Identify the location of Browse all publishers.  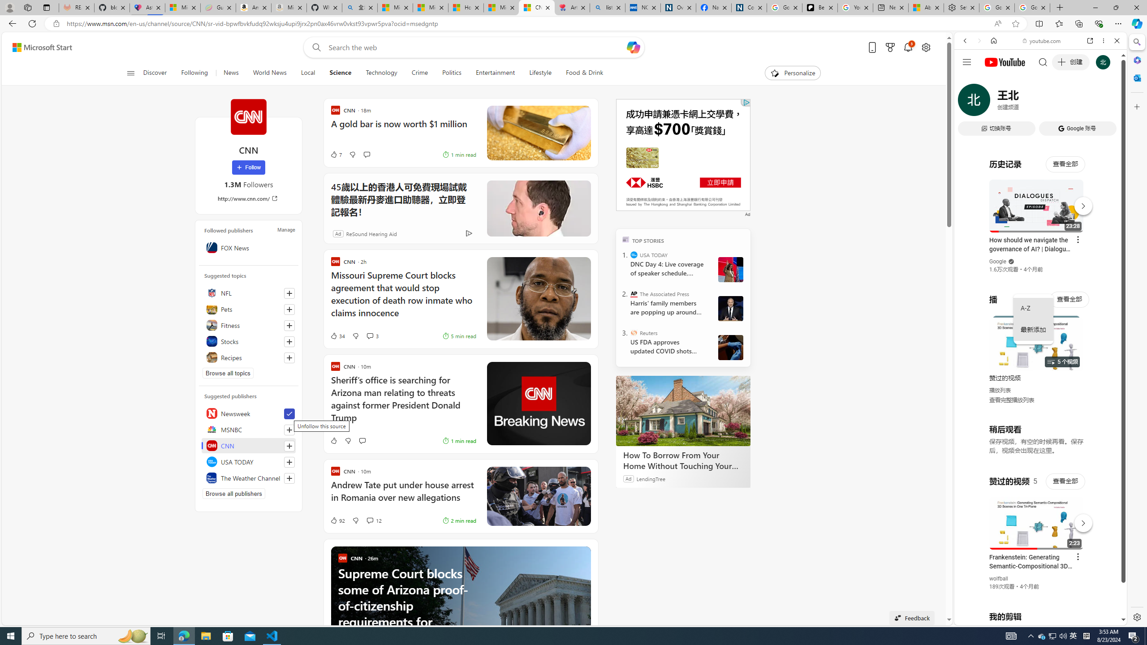
(234, 494).